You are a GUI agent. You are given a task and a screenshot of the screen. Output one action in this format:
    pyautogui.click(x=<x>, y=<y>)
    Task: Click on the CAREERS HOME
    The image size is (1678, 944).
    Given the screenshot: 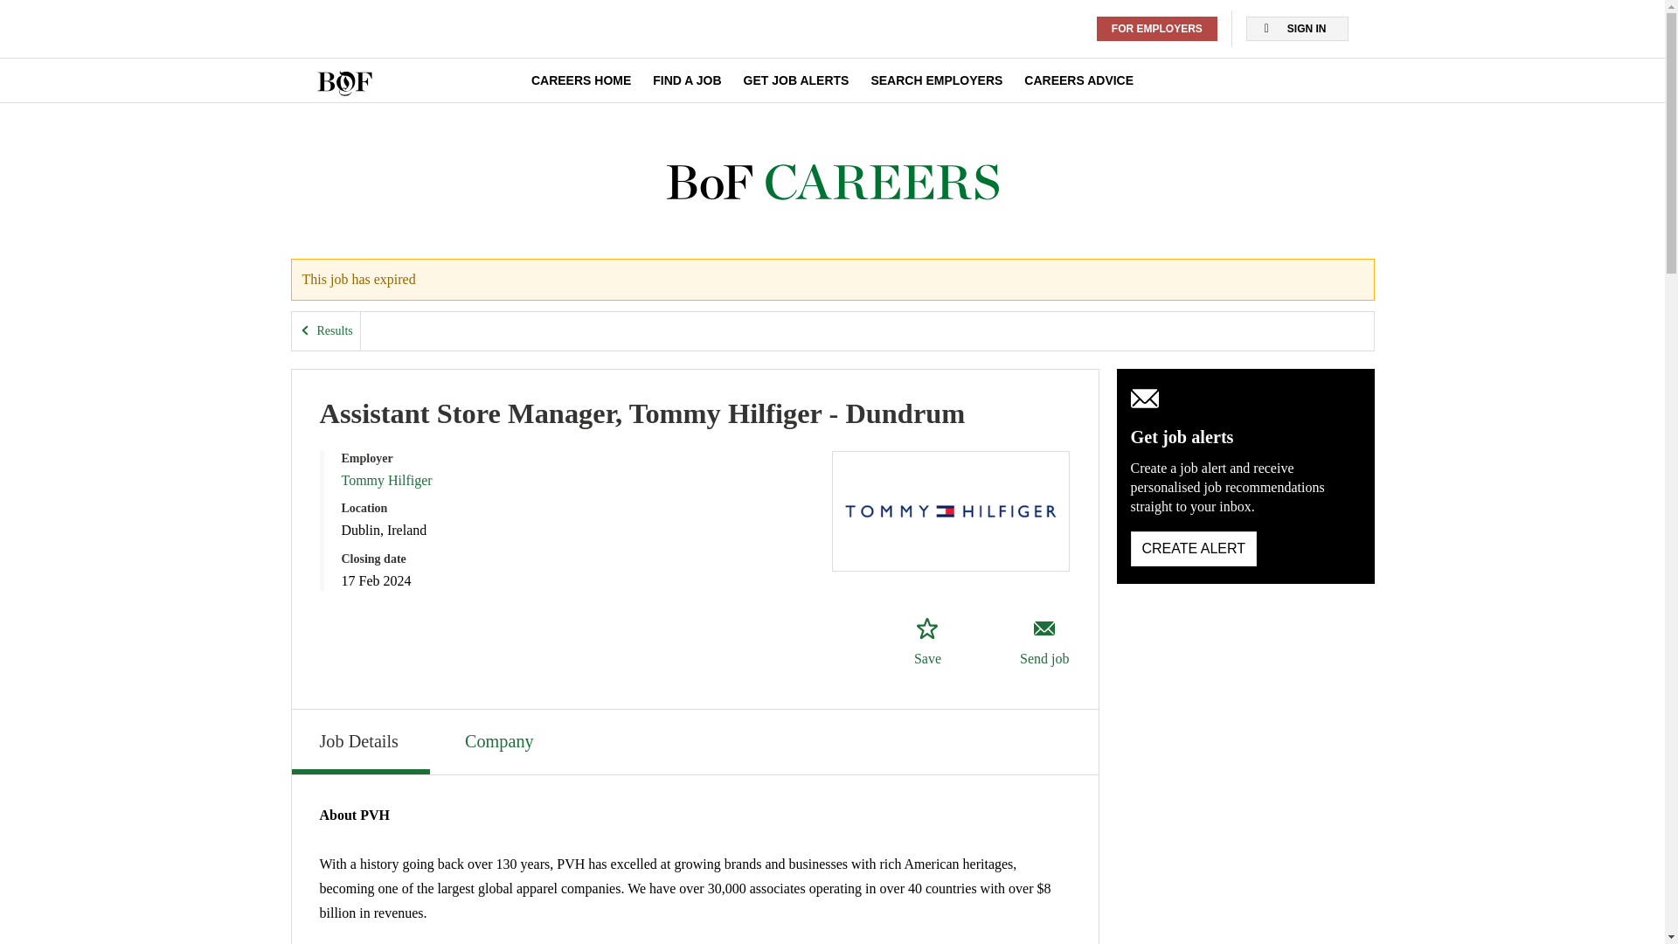 What is the action you would take?
    pyautogui.click(x=687, y=80)
    